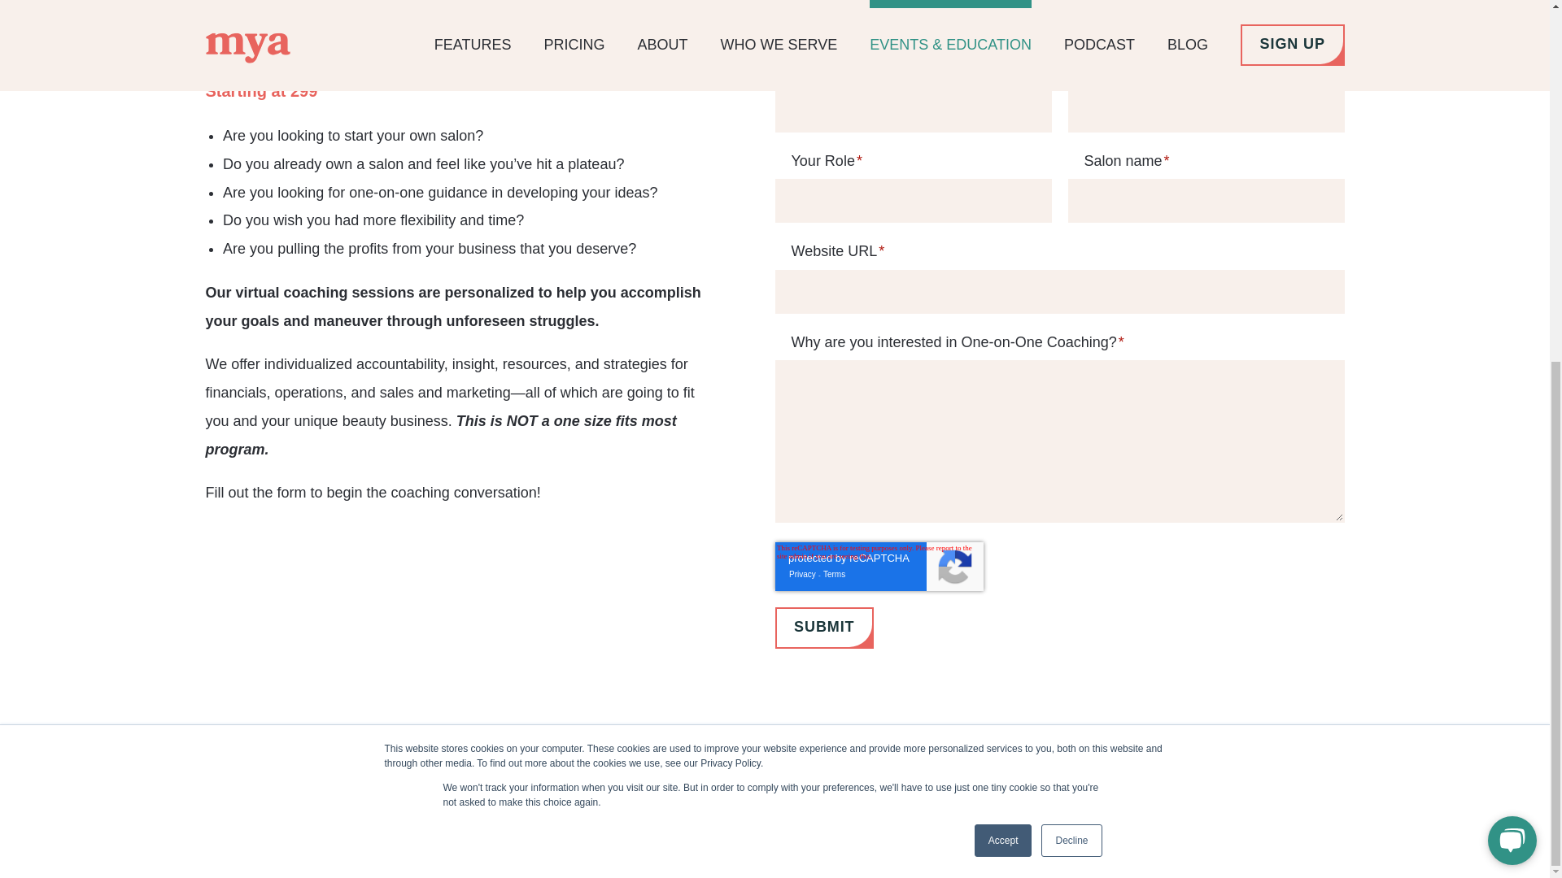 This screenshot has width=1562, height=878. What do you see at coordinates (1144, 787) in the screenshot?
I see `Get Started` at bounding box center [1144, 787].